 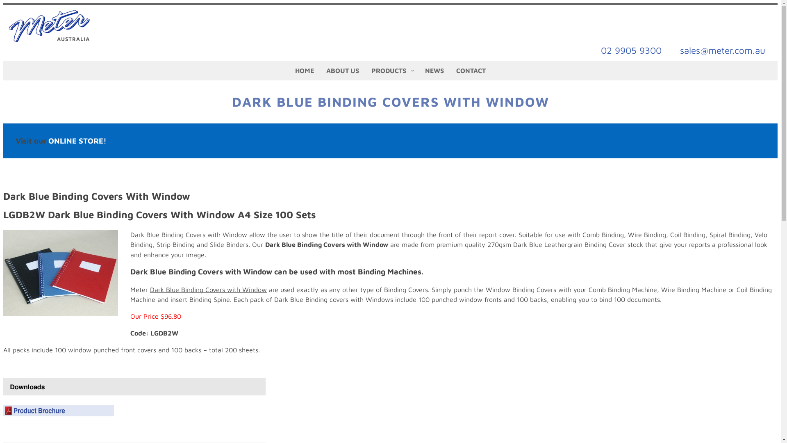 I want to click on downloadbrochure4, so click(x=59, y=411).